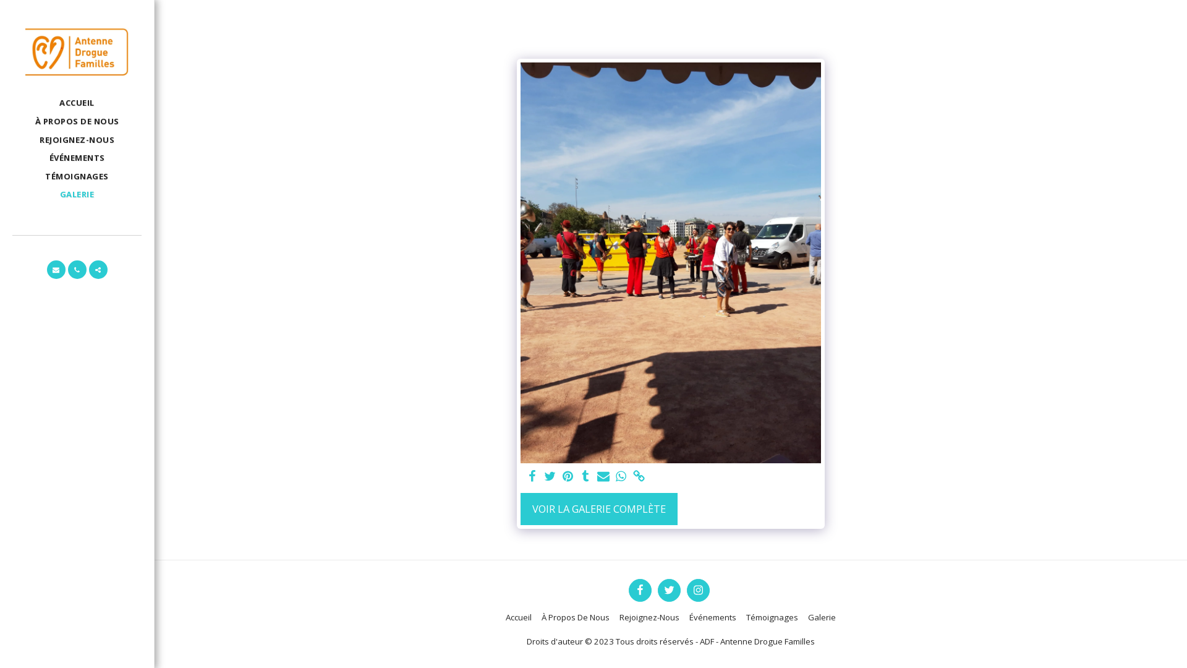 This screenshot has height=668, width=1187. What do you see at coordinates (550, 476) in the screenshot?
I see ` ` at bounding box center [550, 476].